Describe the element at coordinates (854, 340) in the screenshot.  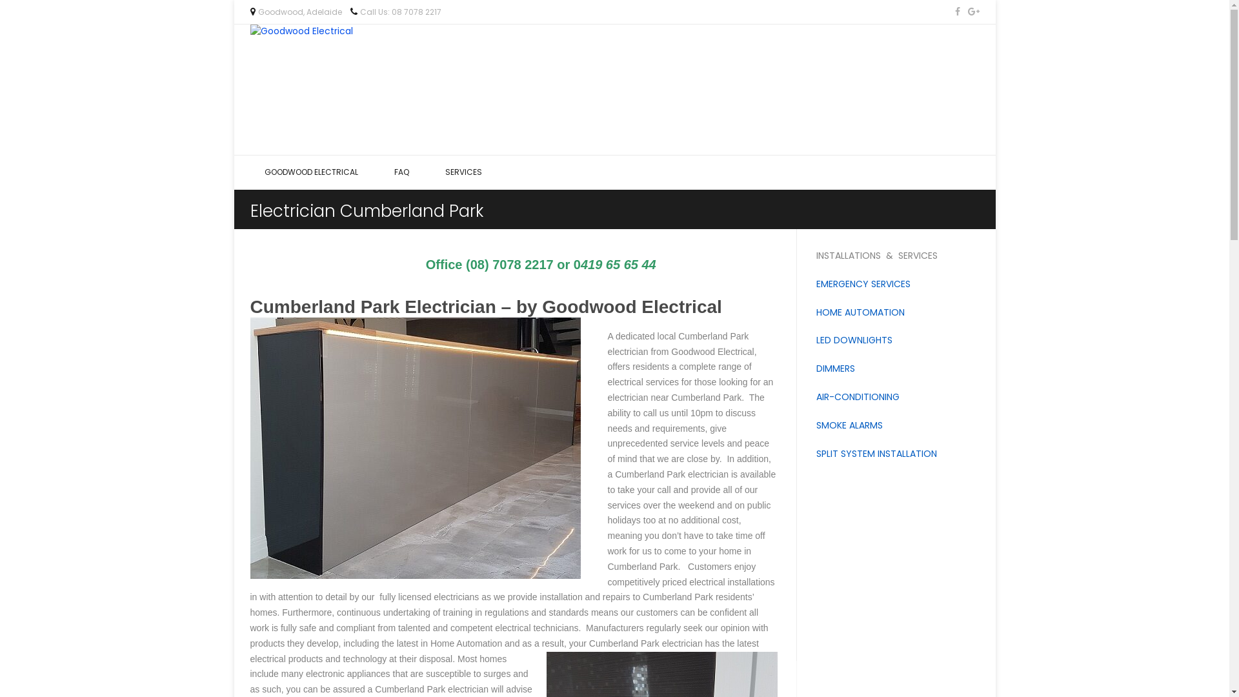
I see `LED DOWNLIGHTS` at that location.